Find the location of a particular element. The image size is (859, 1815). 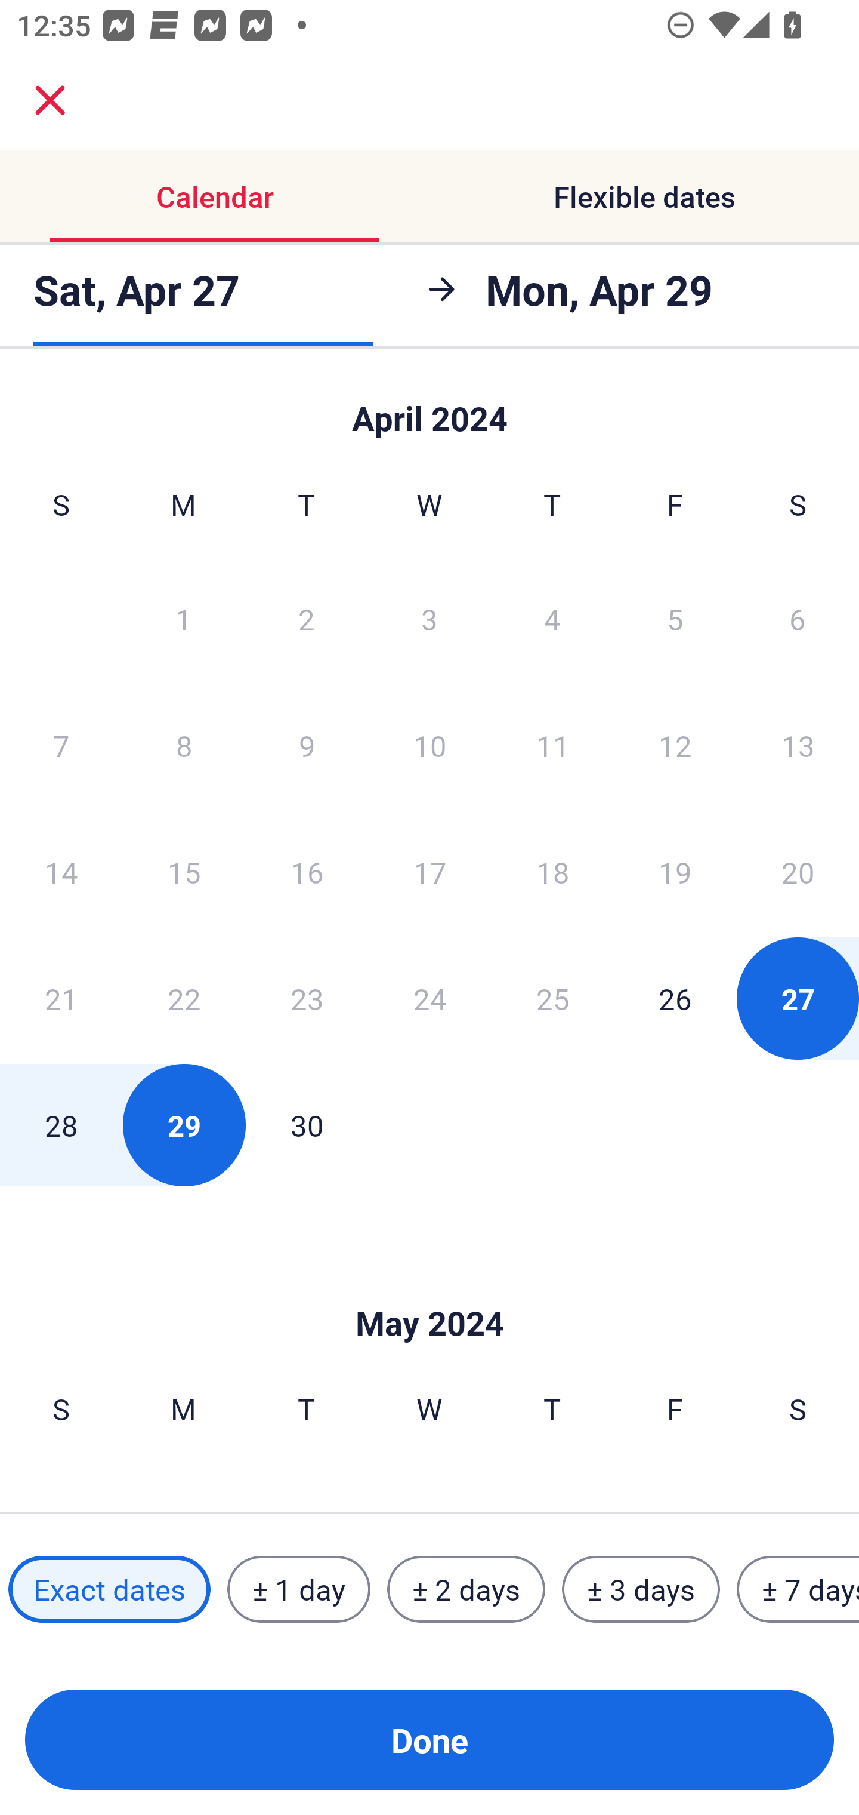

9 Tuesday, April 9, 2024 is located at coordinates (307, 745).